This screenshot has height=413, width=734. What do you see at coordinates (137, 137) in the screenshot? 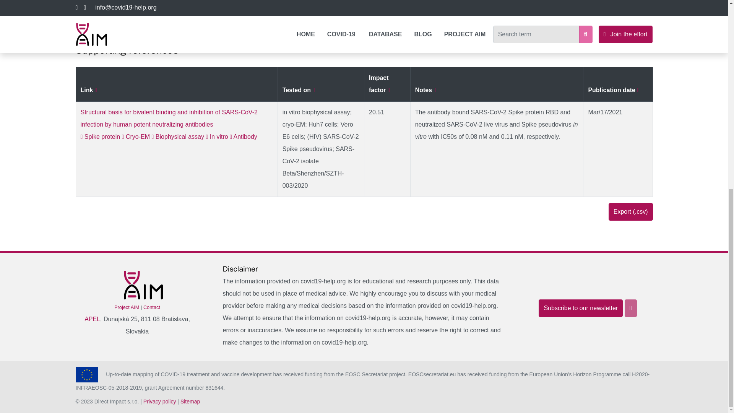
I see `Cryo-EM` at bounding box center [137, 137].